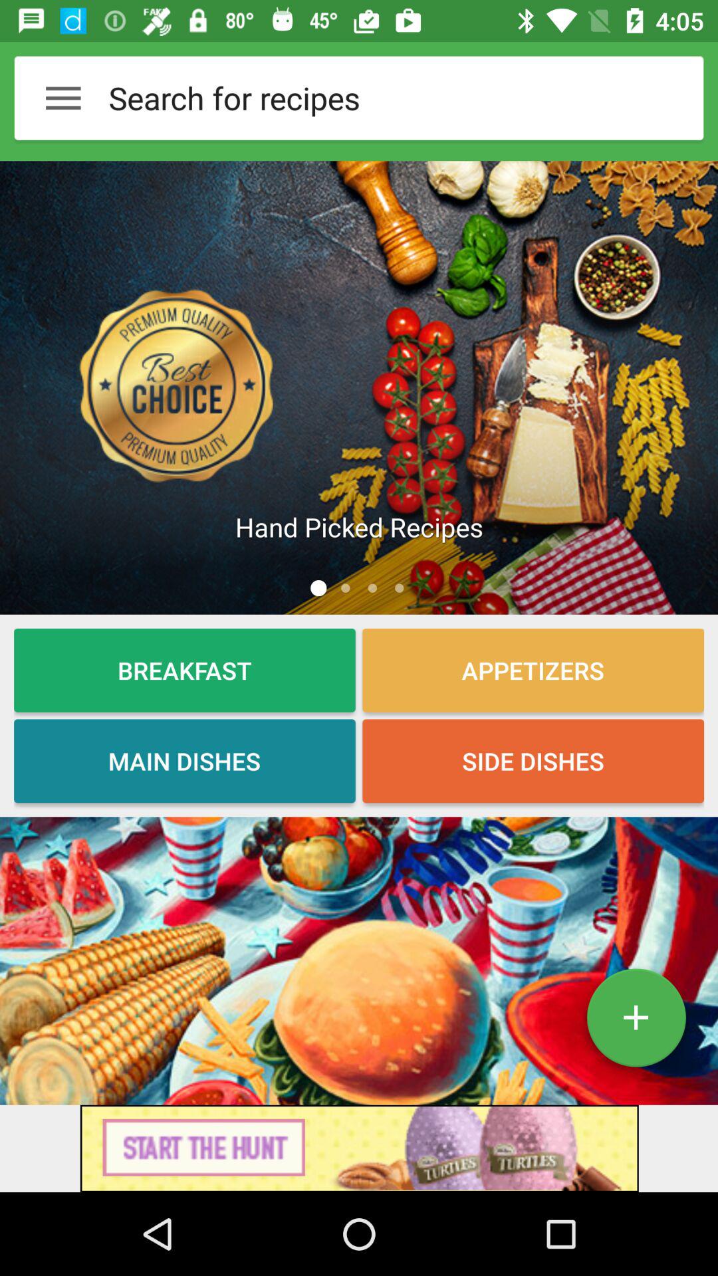 This screenshot has height=1276, width=718. Describe the element at coordinates (636, 1023) in the screenshot. I see `expand details` at that location.